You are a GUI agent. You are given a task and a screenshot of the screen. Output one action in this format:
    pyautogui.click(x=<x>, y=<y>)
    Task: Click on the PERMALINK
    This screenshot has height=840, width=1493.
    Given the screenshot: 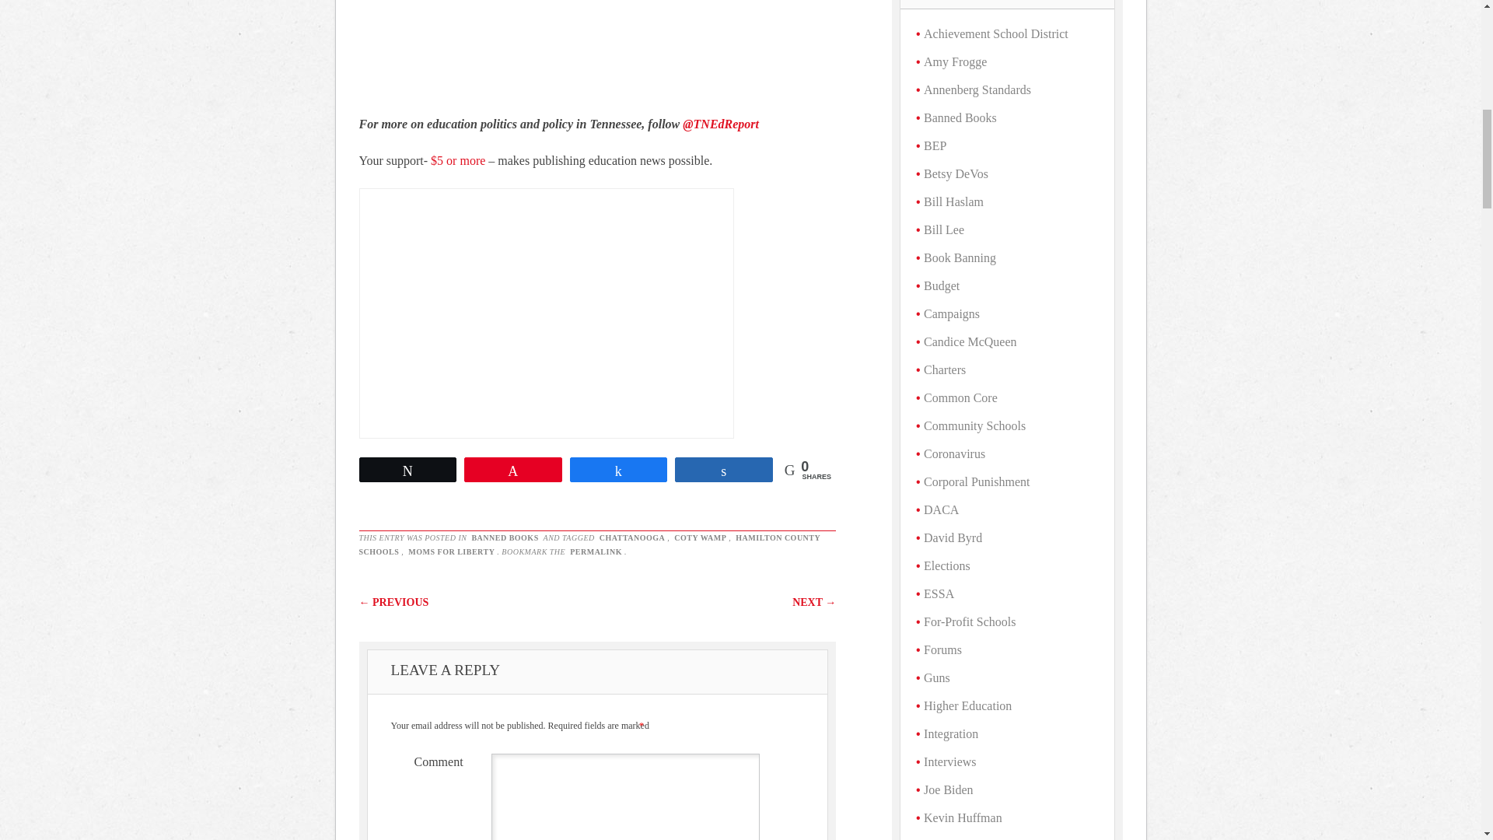 What is the action you would take?
    pyautogui.click(x=596, y=551)
    